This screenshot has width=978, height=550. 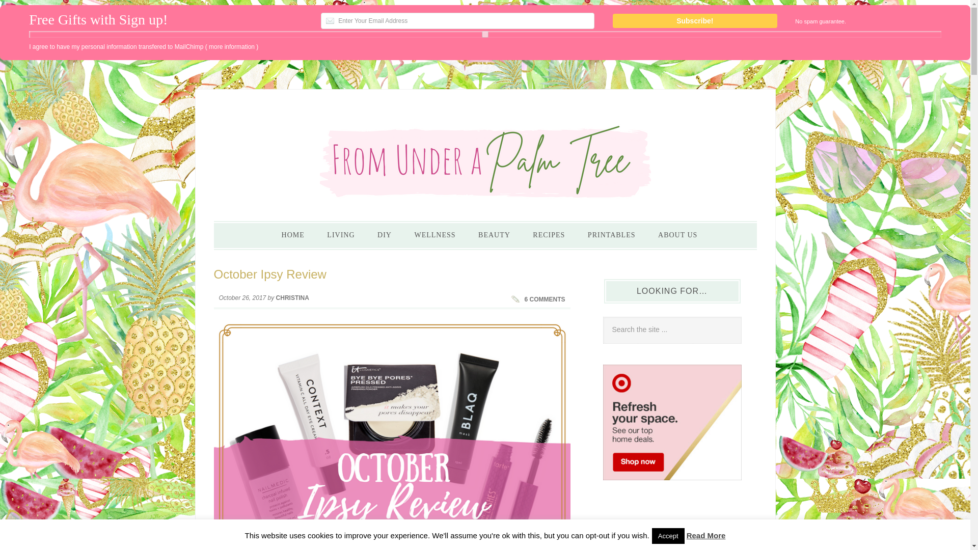 I want to click on HOME, so click(x=293, y=235).